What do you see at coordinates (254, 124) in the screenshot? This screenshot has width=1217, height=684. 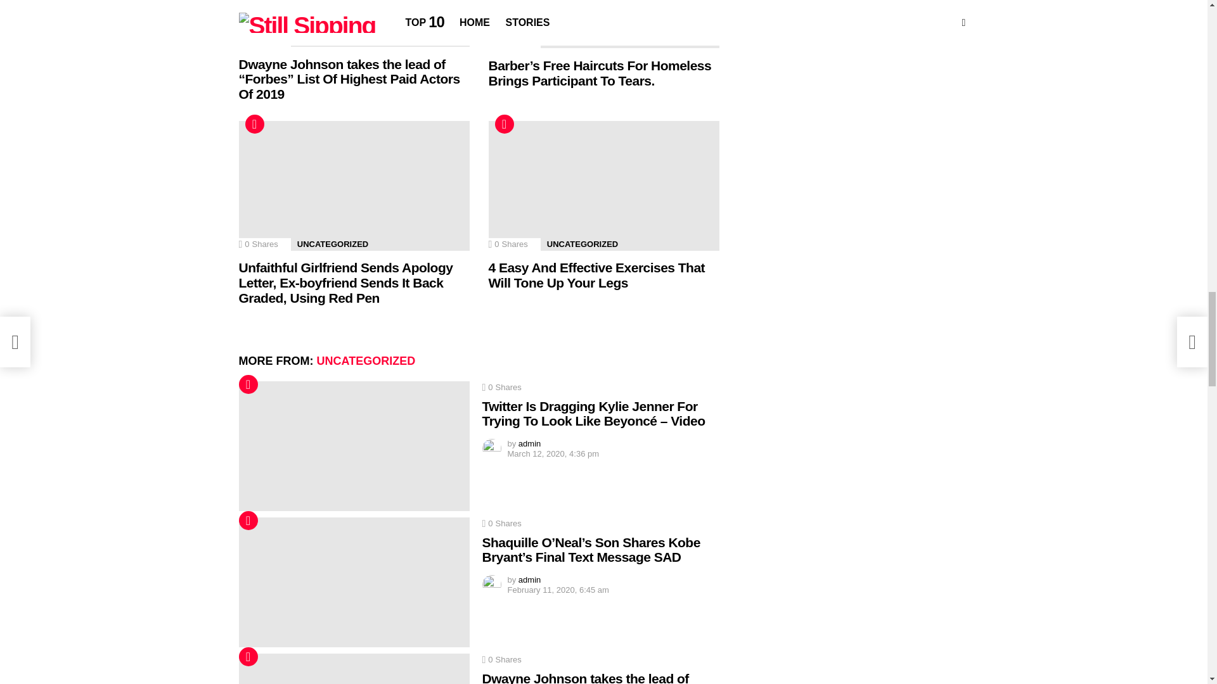 I see `Hot` at bounding box center [254, 124].